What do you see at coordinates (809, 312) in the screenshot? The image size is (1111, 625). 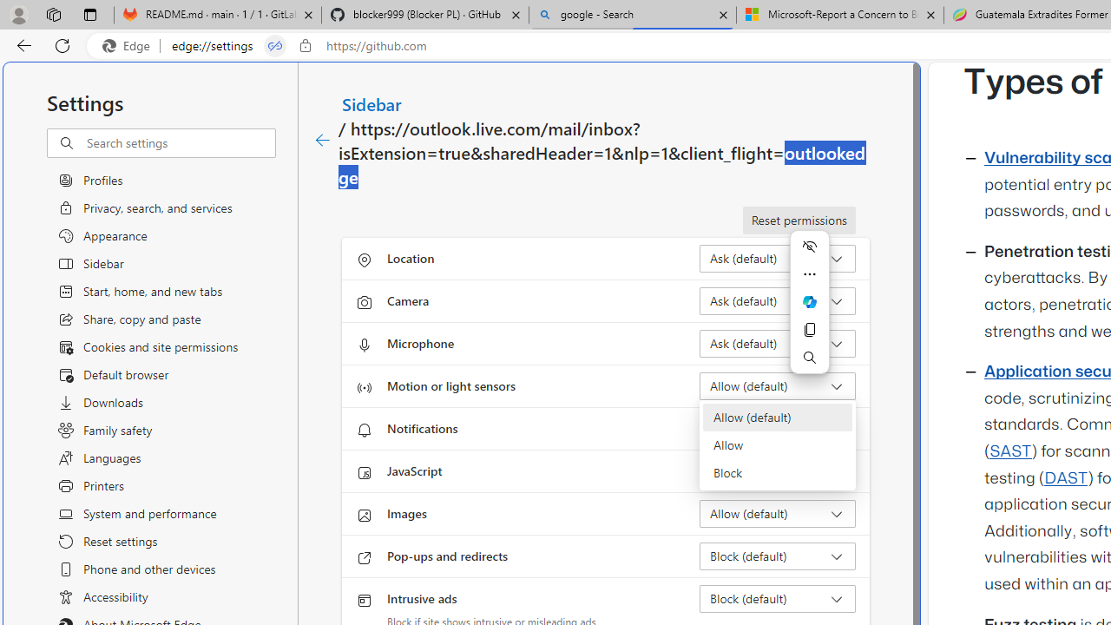 I see `Mini menu on text selection` at bounding box center [809, 312].